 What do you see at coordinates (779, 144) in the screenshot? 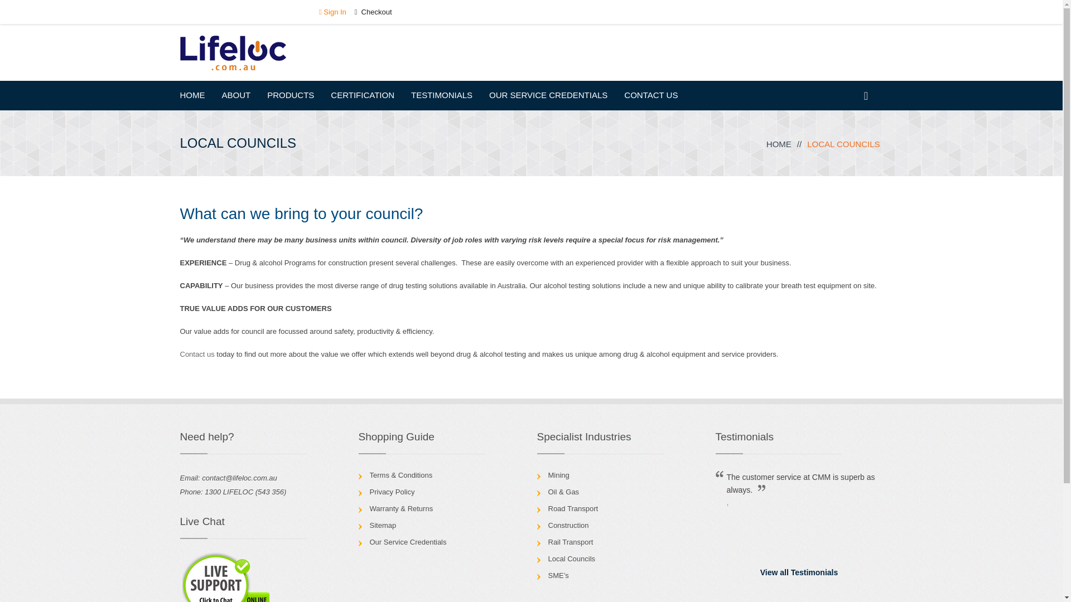
I see `HOME` at bounding box center [779, 144].